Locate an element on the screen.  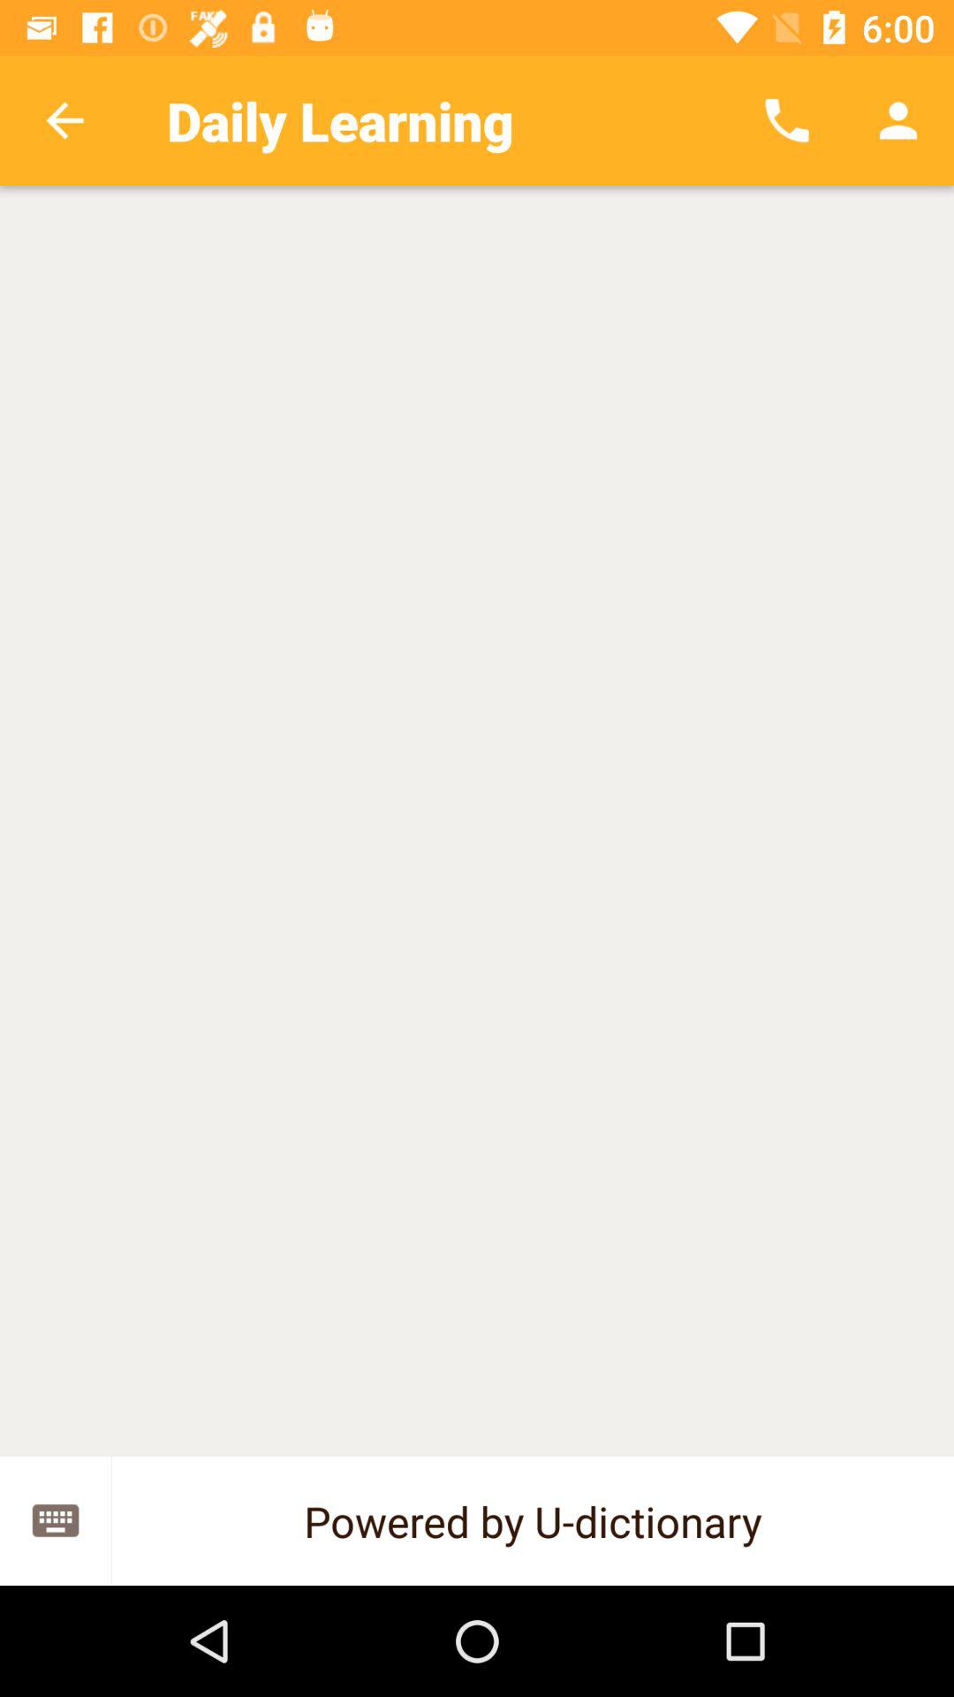
launch app to the right of daily learning icon is located at coordinates (786, 120).